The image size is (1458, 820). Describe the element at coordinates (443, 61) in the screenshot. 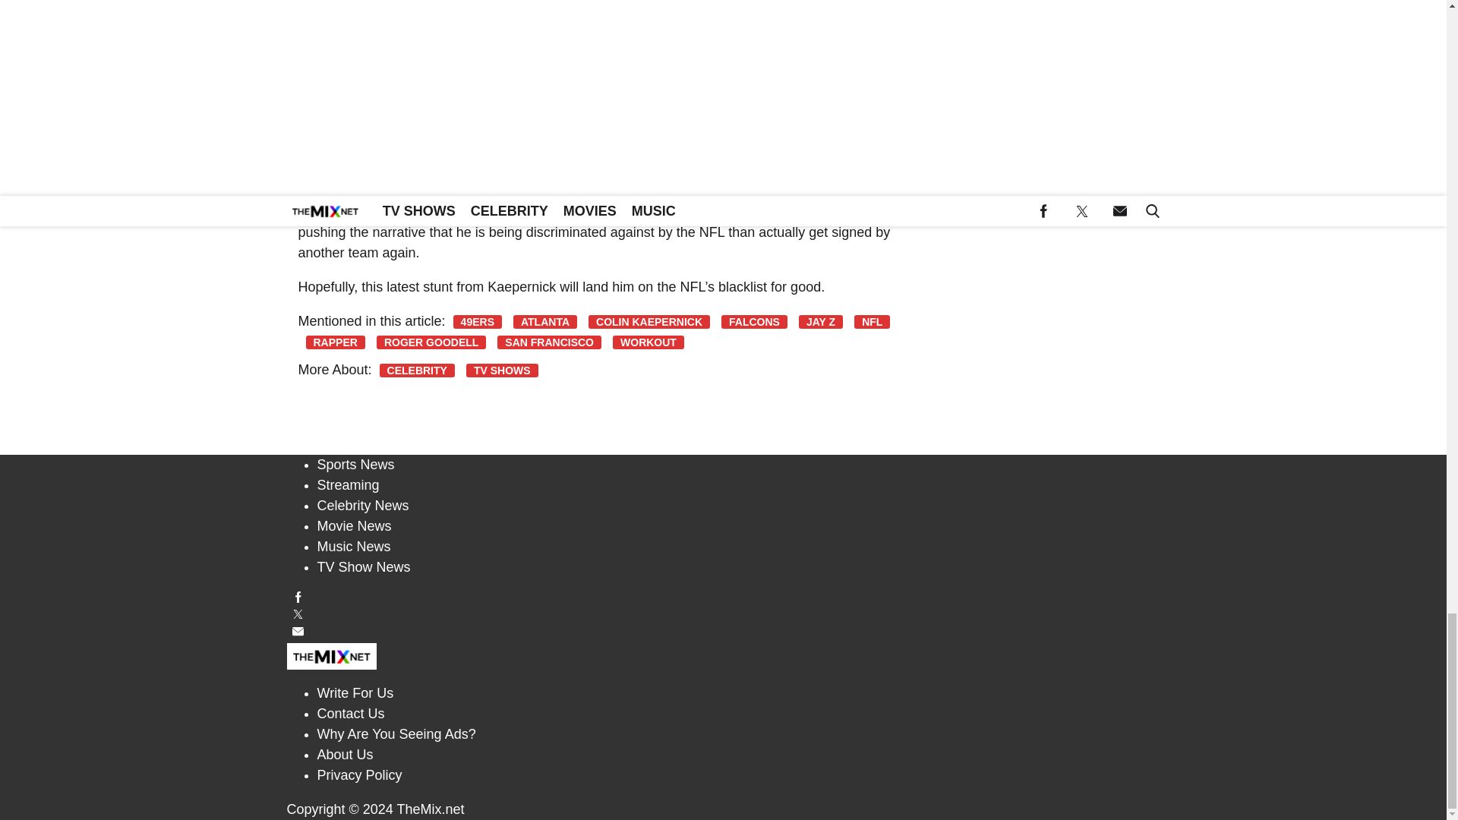

I see `to protest against racial inequality` at that location.